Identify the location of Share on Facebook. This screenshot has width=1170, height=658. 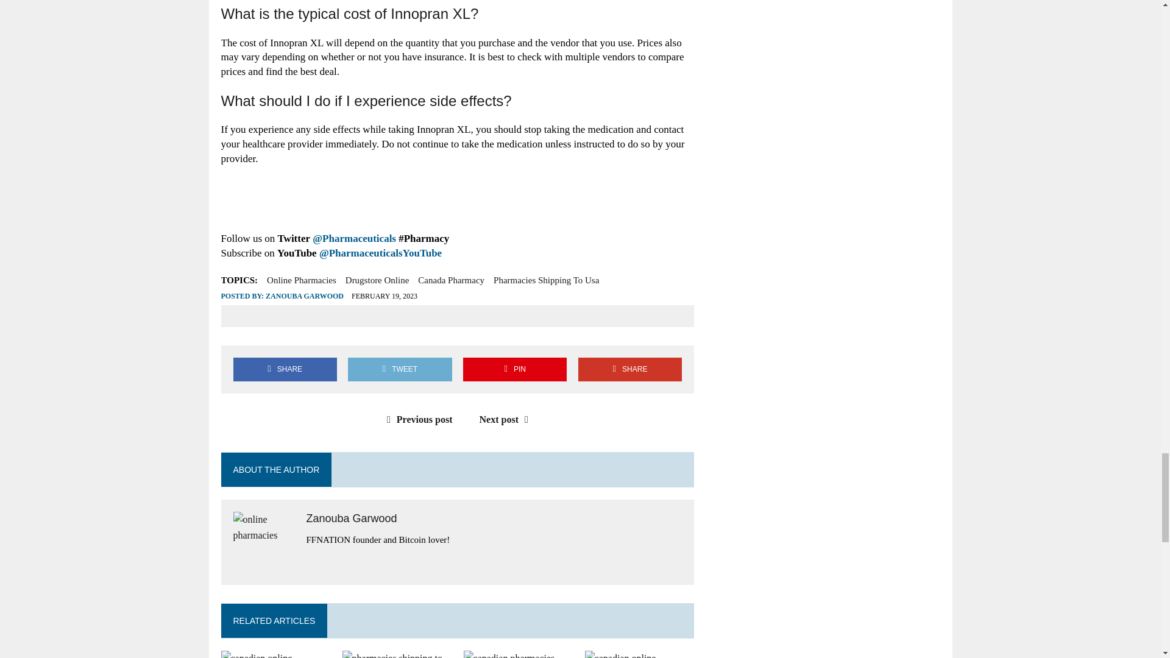
(285, 369).